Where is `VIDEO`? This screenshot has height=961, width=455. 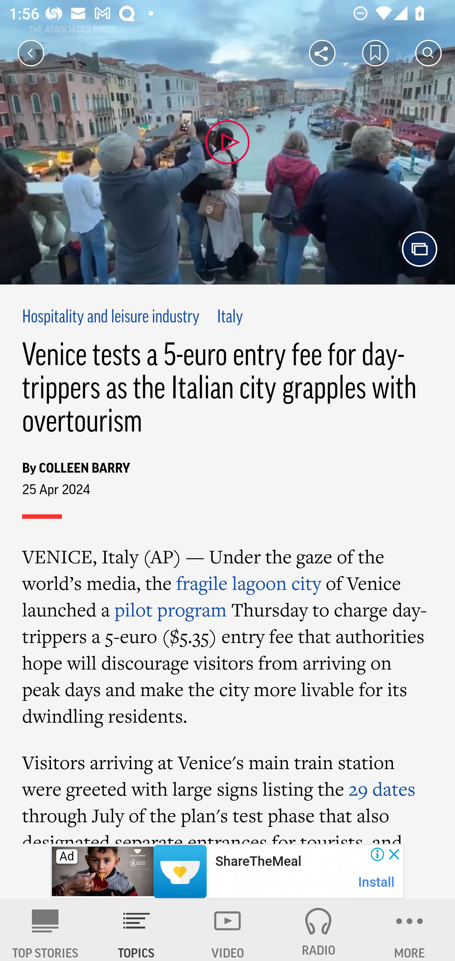
VIDEO is located at coordinates (227, 930).